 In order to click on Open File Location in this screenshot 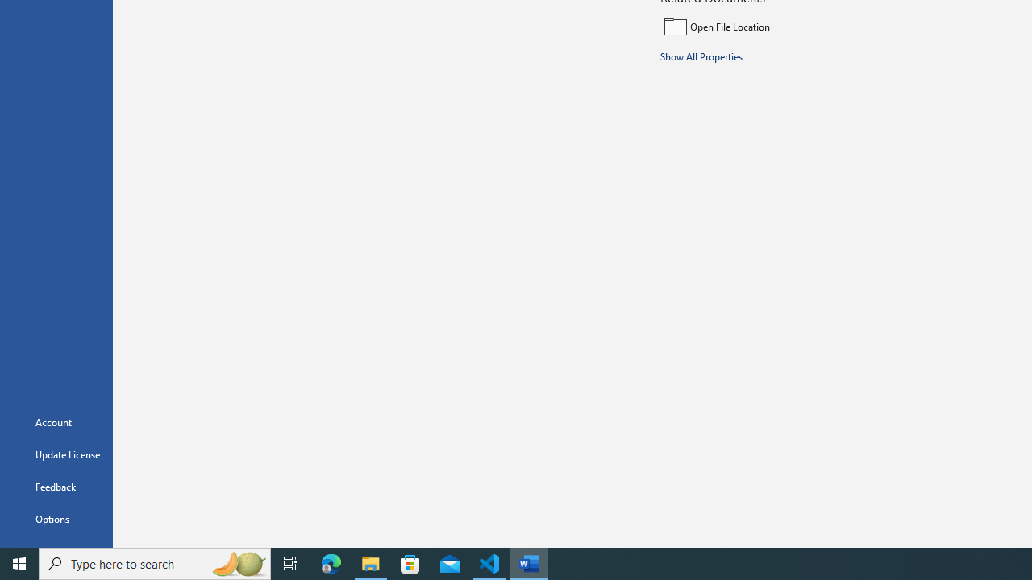, I will do `click(769, 26)`.